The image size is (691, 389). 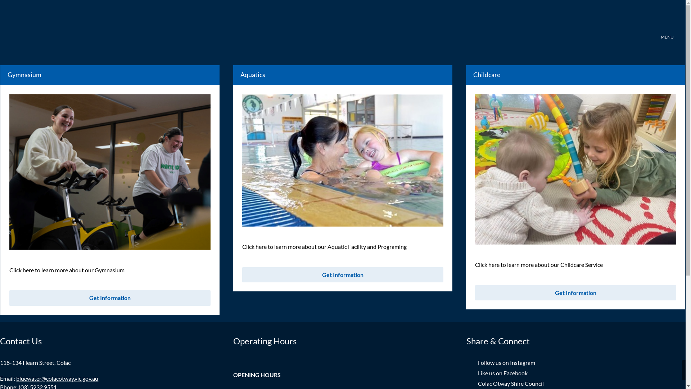 What do you see at coordinates (57, 378) in the screenshot?
I see `bluewater@colacotway.vic.gov.au` at bounding box center [57, 378].